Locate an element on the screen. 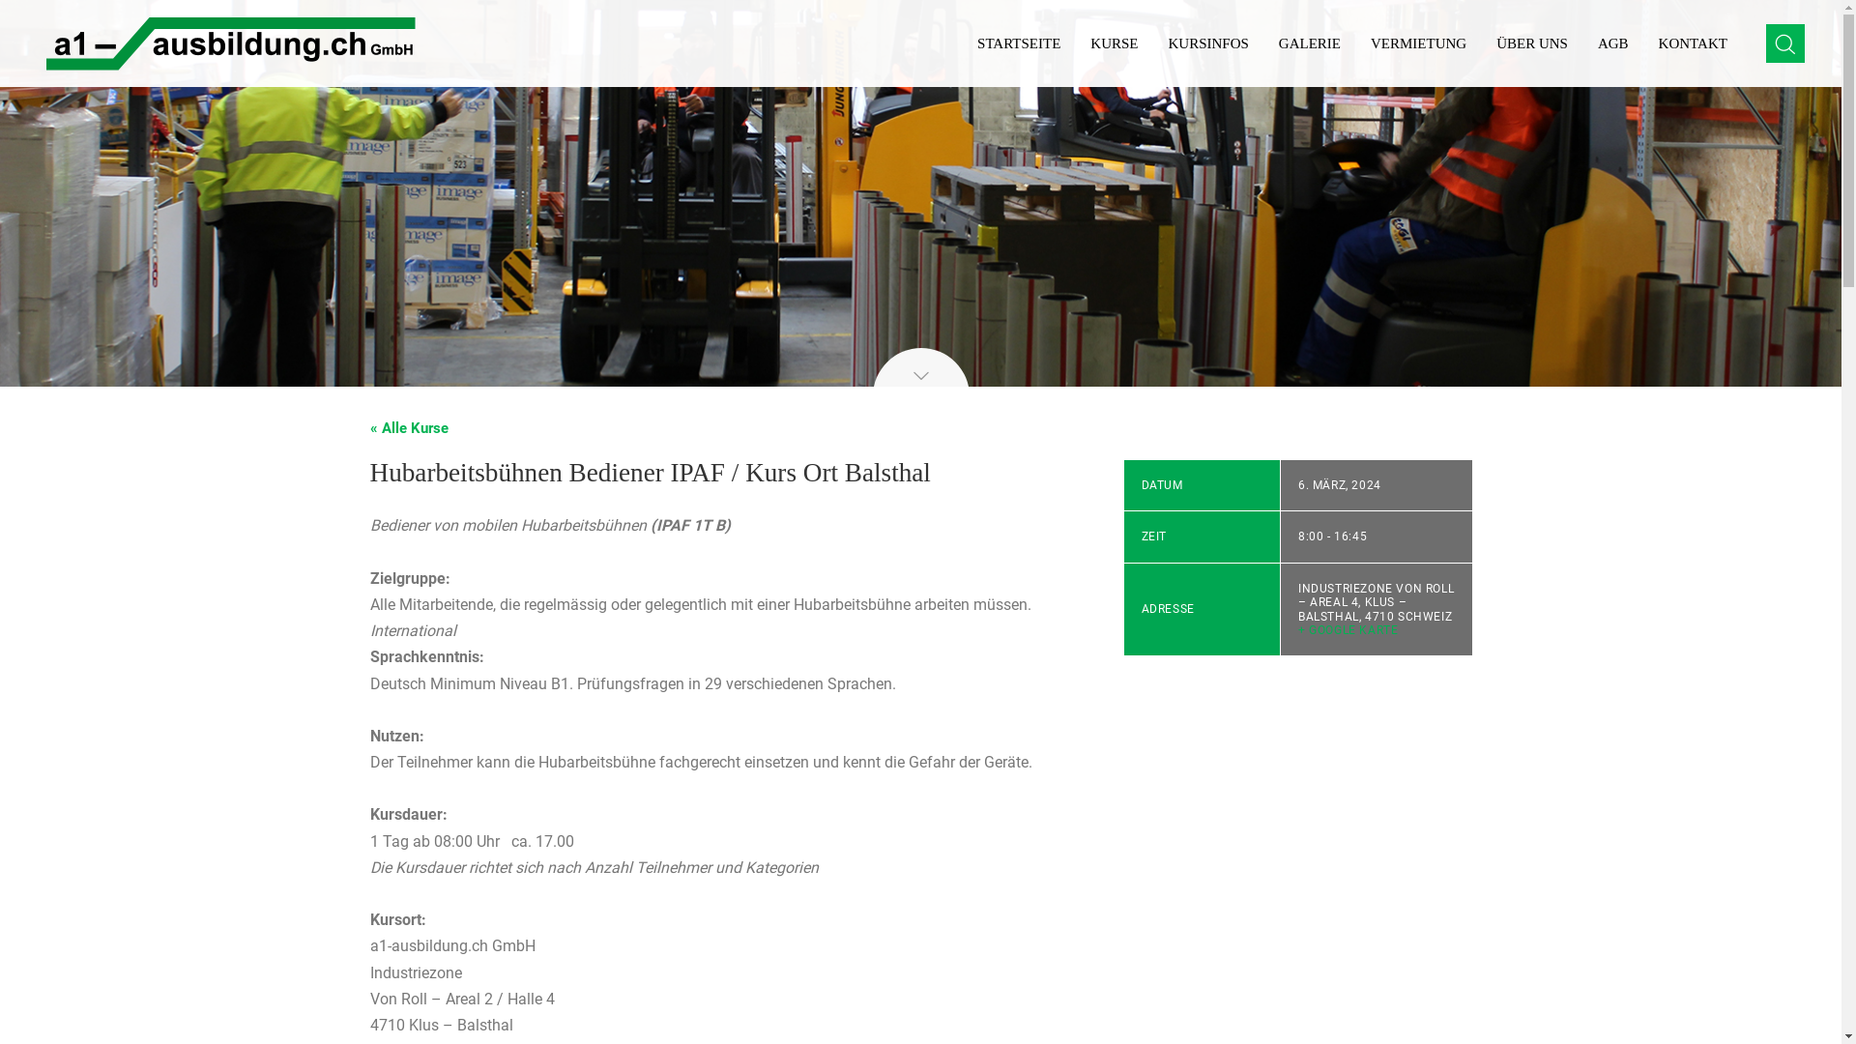 This screenshot has height=1044, width=1856. + GOOGLE KARTE is located at coordinates (1348, 630).